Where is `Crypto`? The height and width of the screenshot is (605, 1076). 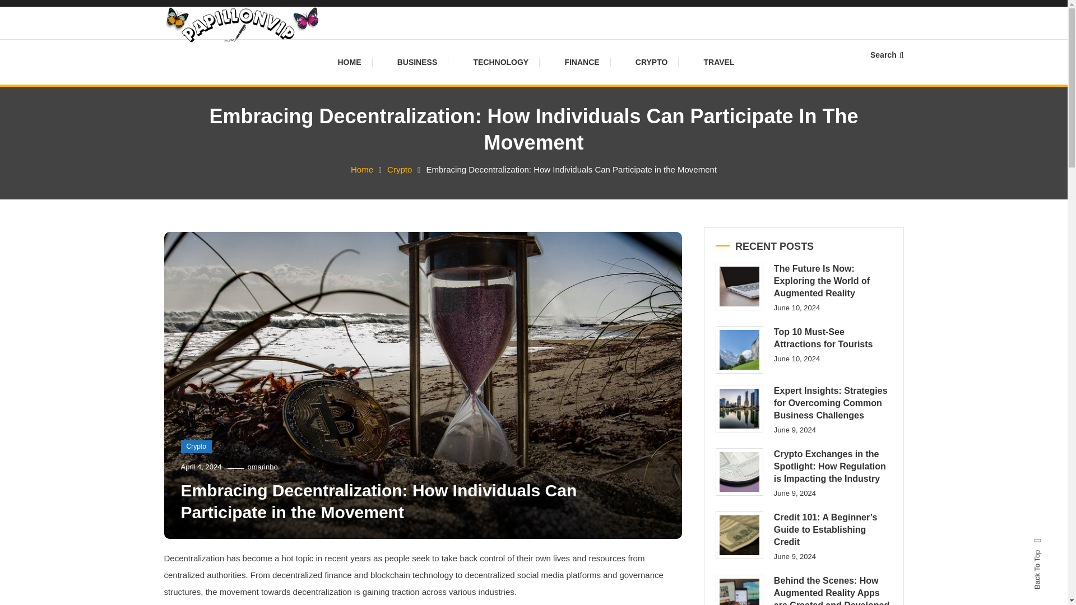 Crypto is located at coordinates (196, 447).